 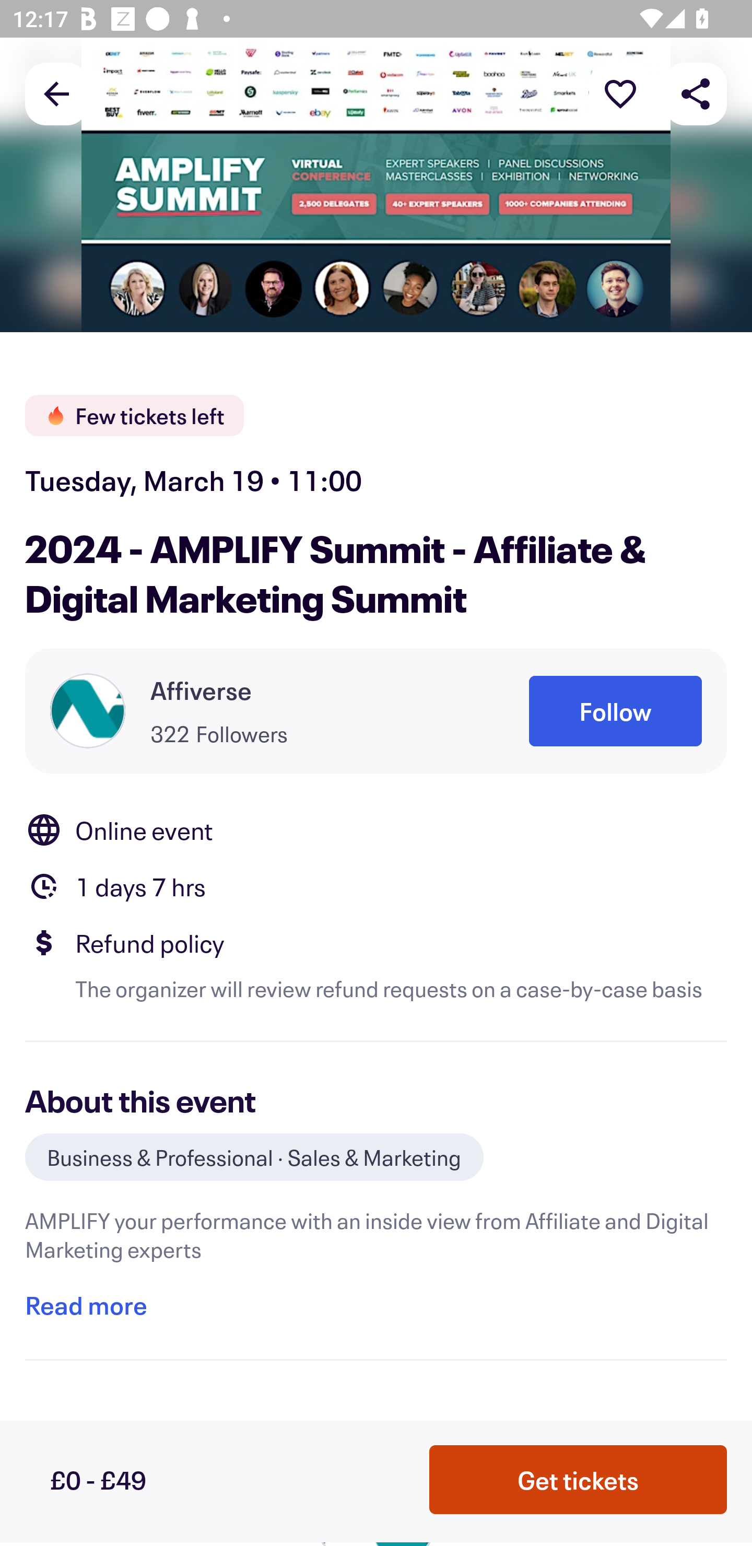 I want to click on Follow, so click(x=615, y=711).